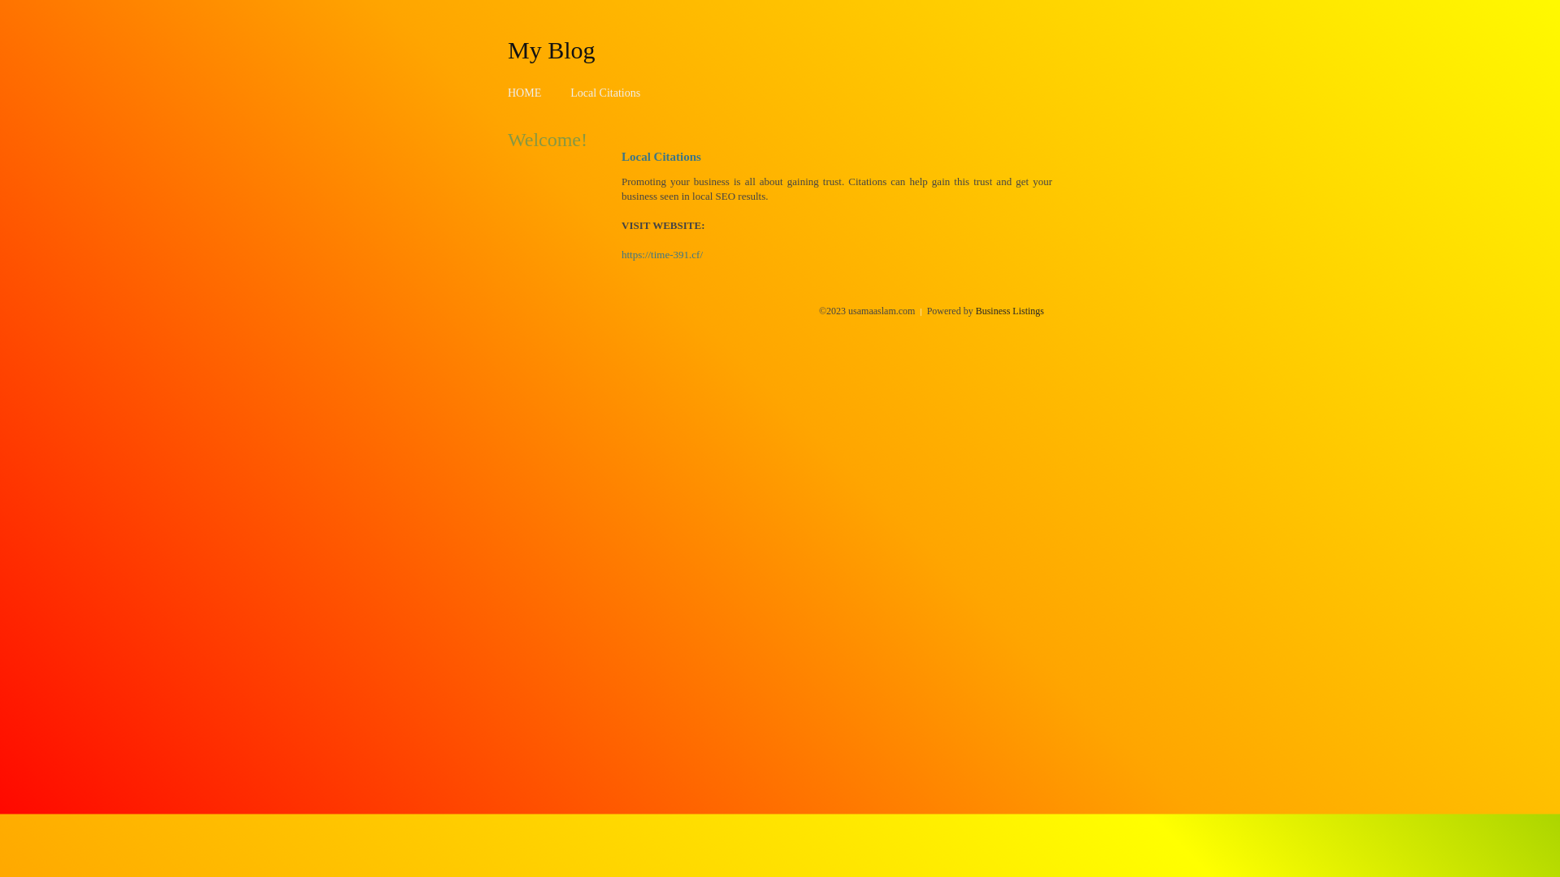 The image size is (1560, 877). What do you see at coordinates (605, 93) in the screenshot?
I see `Local Citations` at bounding box center [605, 93].